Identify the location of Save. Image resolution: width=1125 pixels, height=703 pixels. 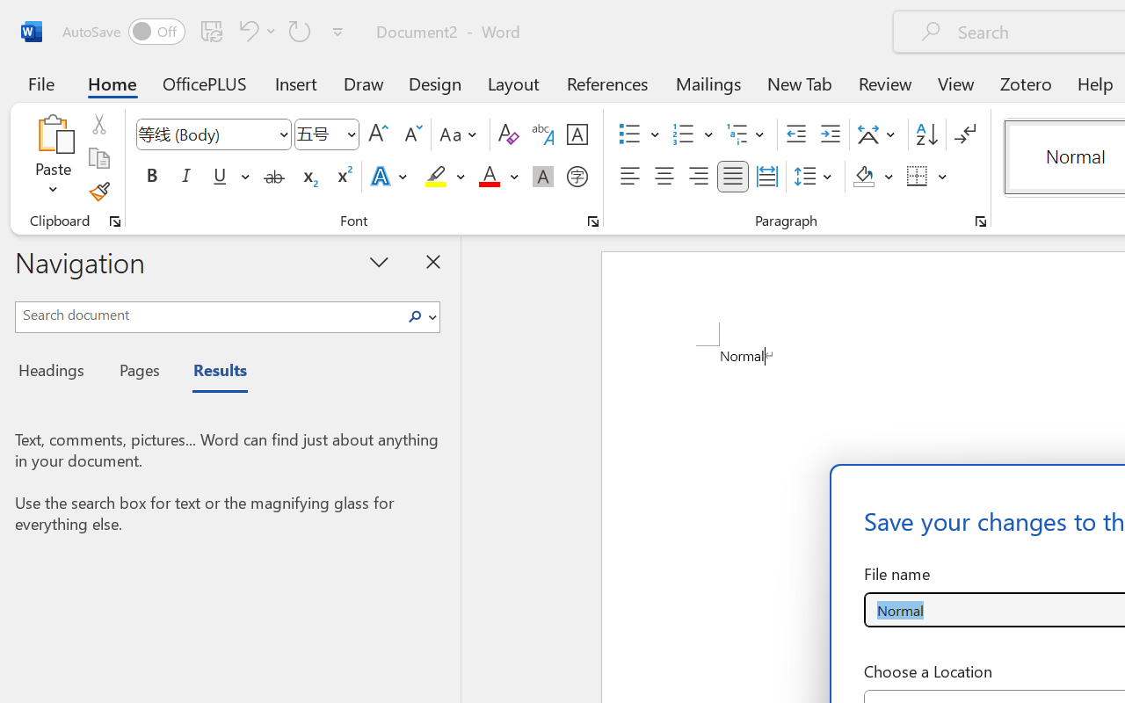
(212, 31).